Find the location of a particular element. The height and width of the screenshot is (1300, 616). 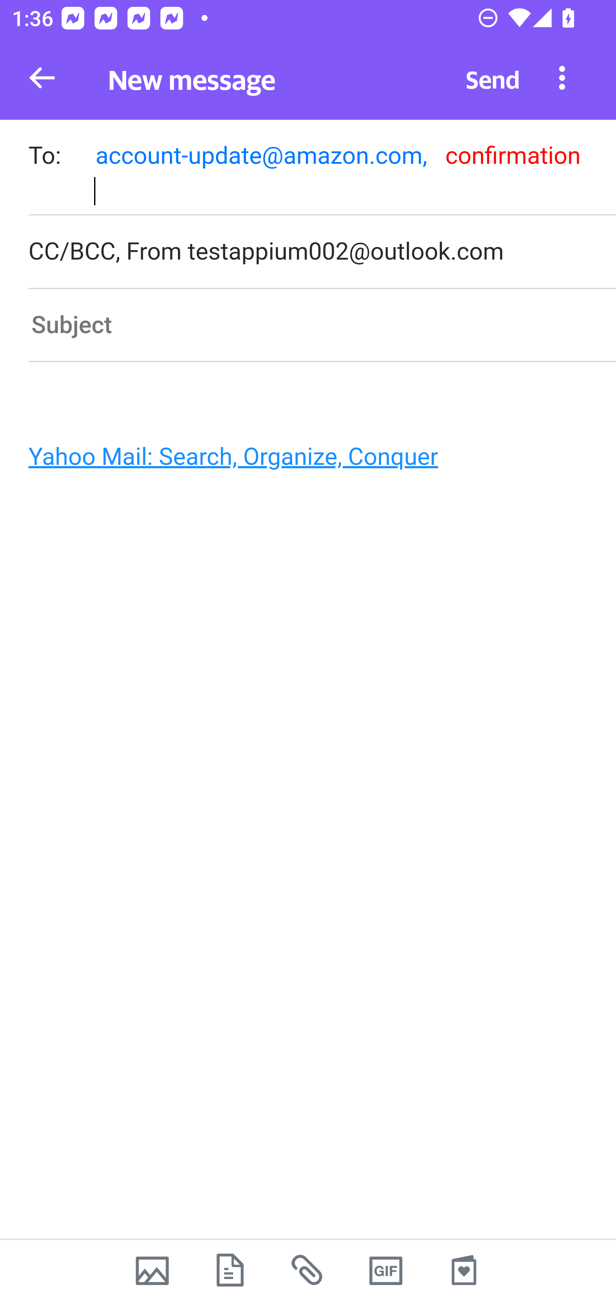

Stationery is located at coordinates (464, 1270).